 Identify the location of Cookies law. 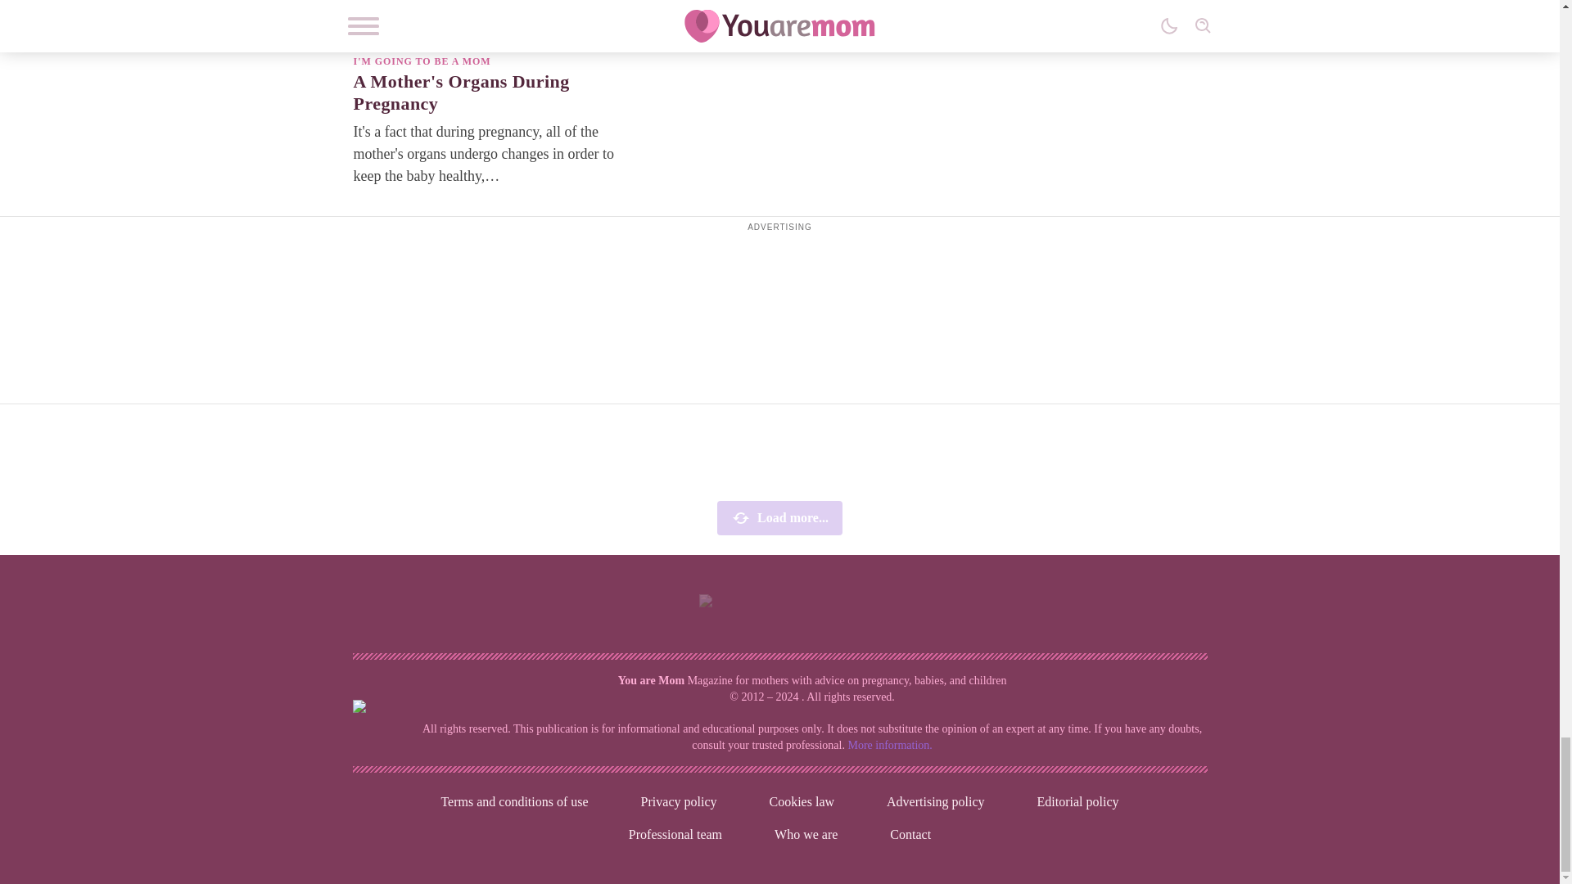
(802, 802).